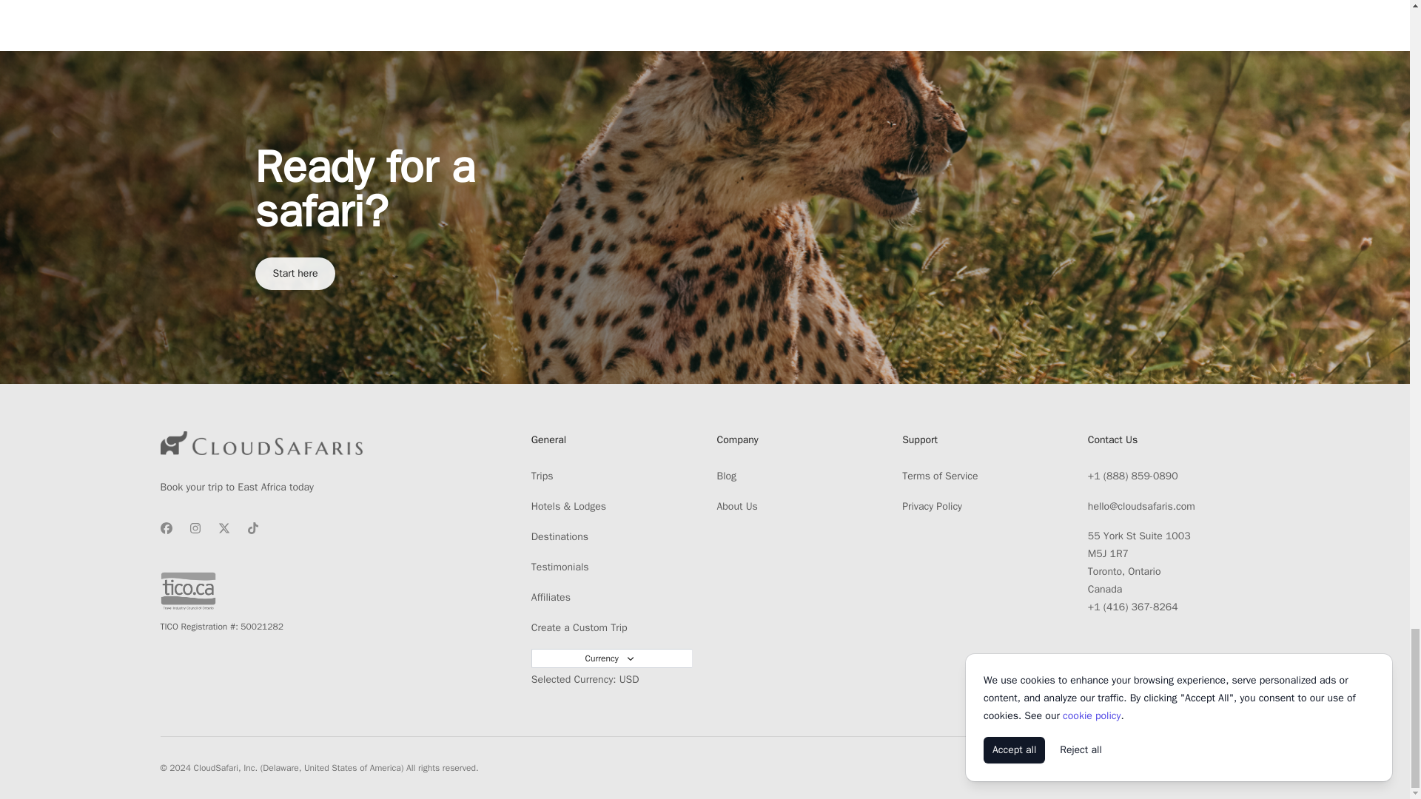  I want to click on Terms of Service, so click(940, 476).